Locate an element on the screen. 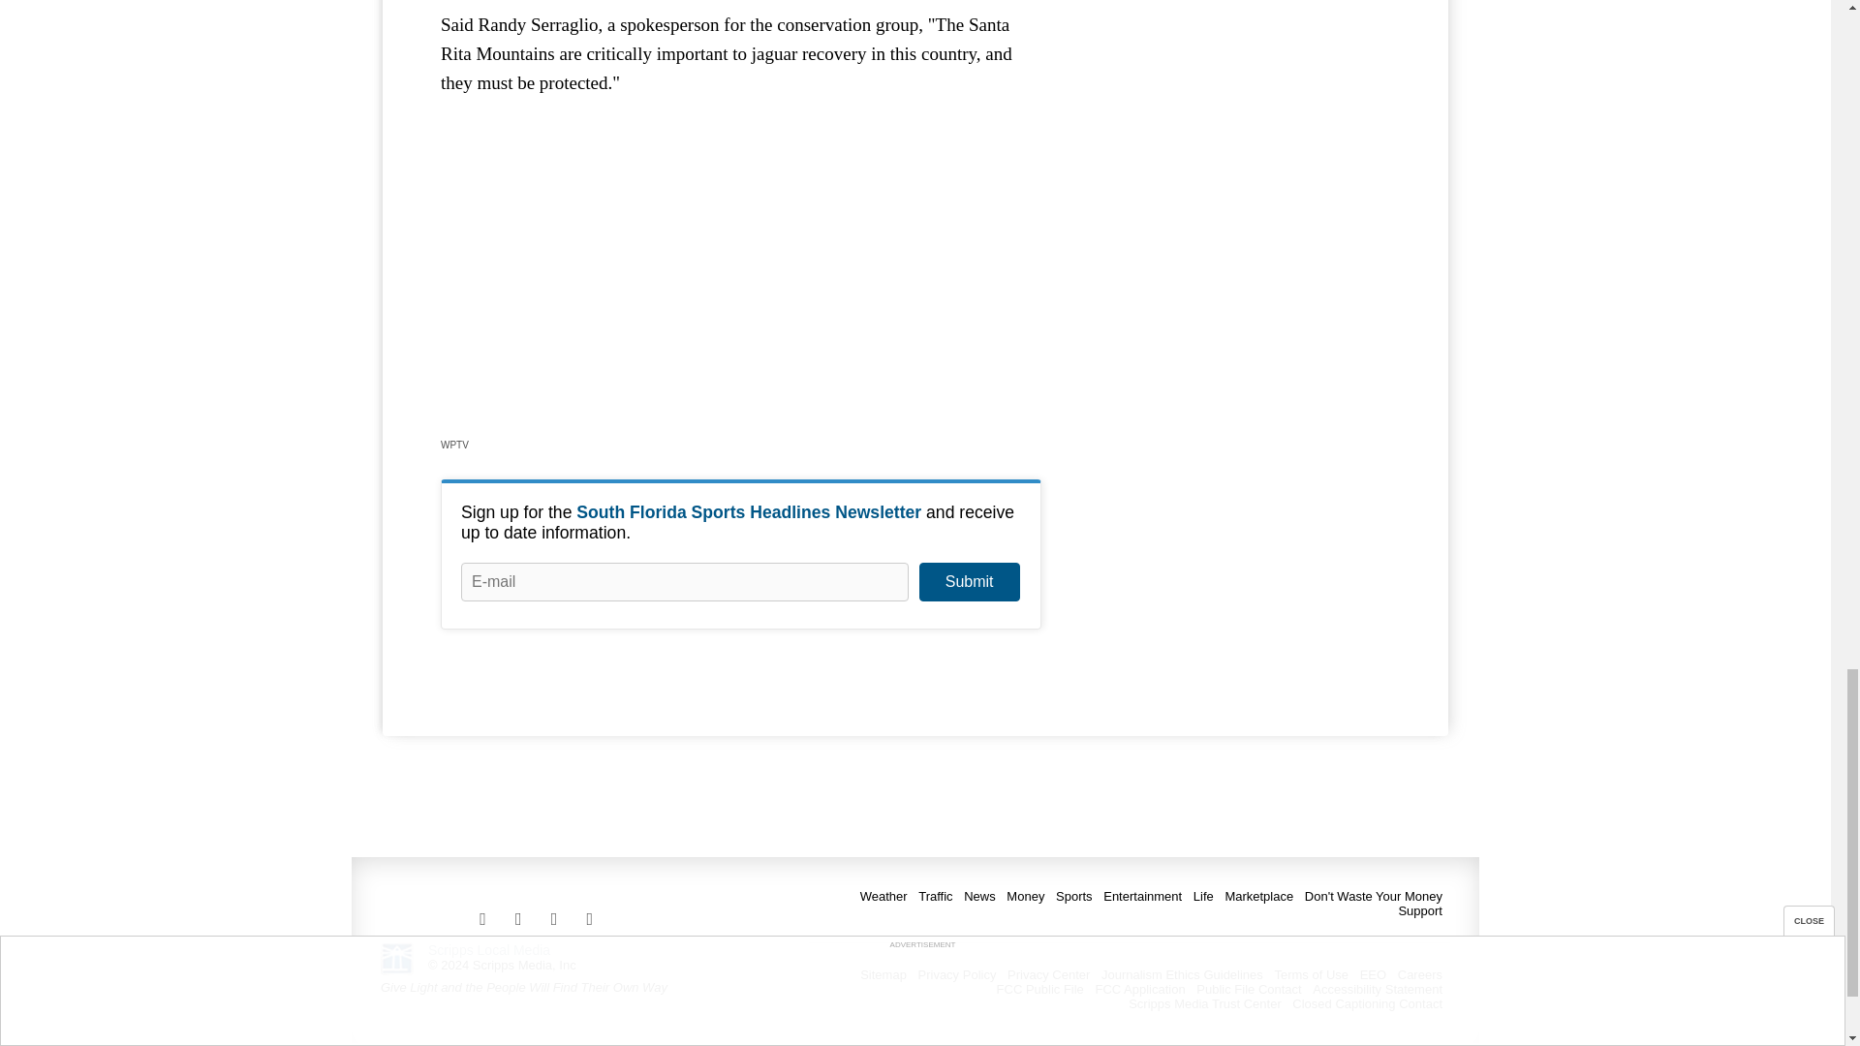 Image resolution: width=1860 pixels, height=1046 pixels. Submit is located at coordinates (969, 582).